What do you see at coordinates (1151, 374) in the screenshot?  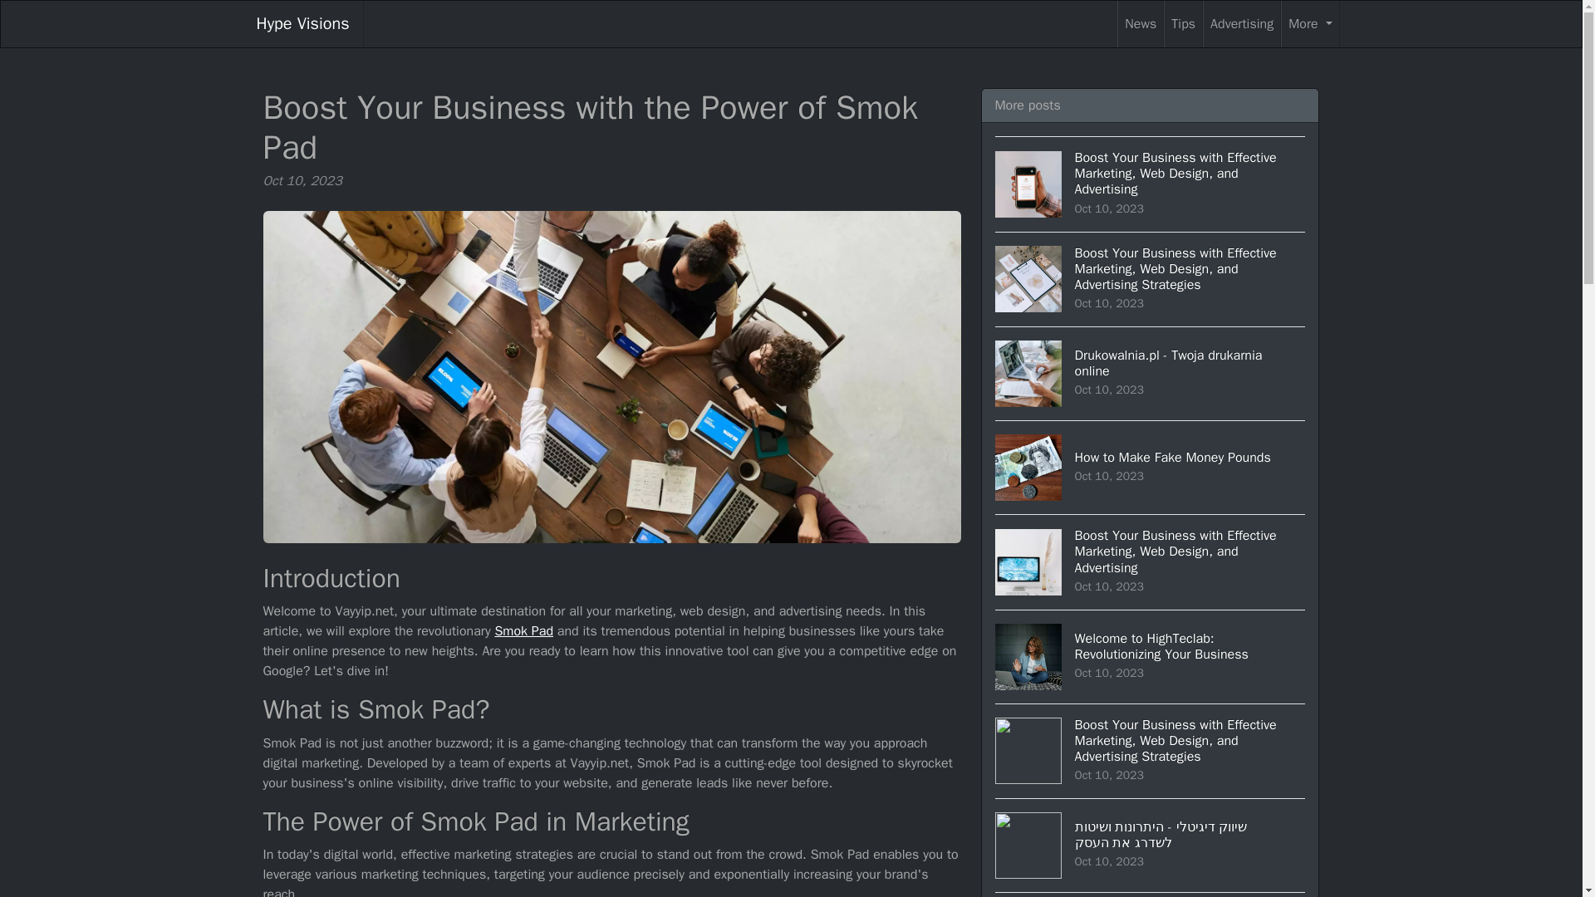 I see `Advertising` at bounding box center [1151, 374].